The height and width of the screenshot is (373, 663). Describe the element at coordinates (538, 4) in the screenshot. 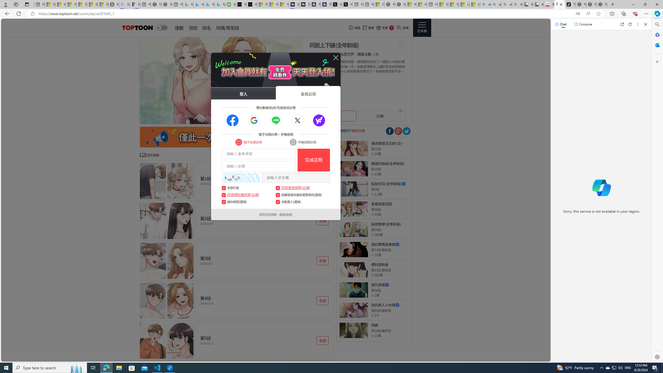

I see `All Cubot phones` at that location.